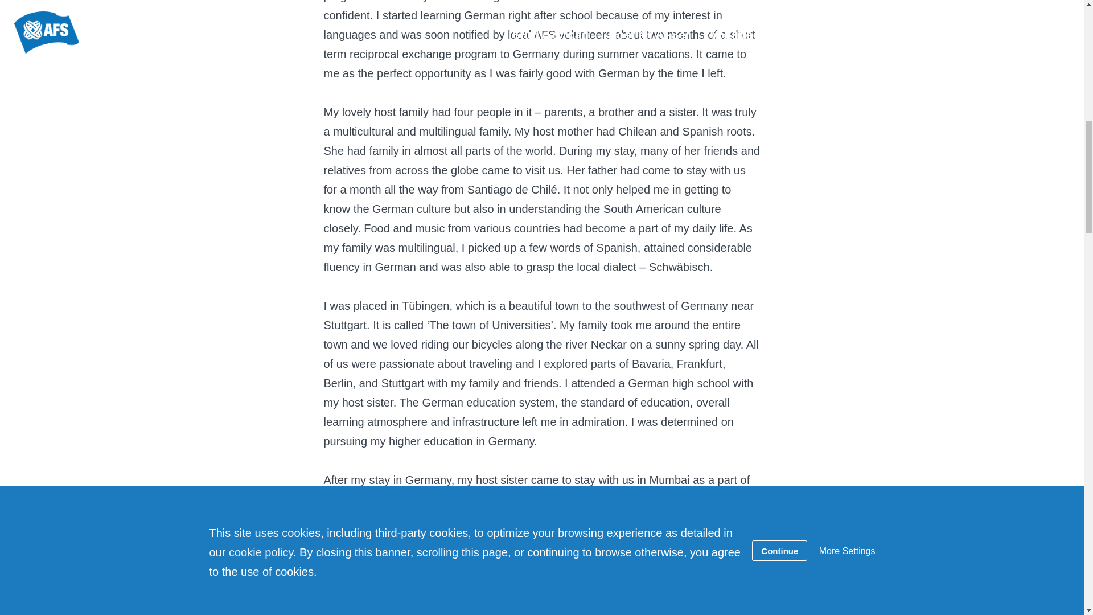  I want to click on on, so click(213, 393).